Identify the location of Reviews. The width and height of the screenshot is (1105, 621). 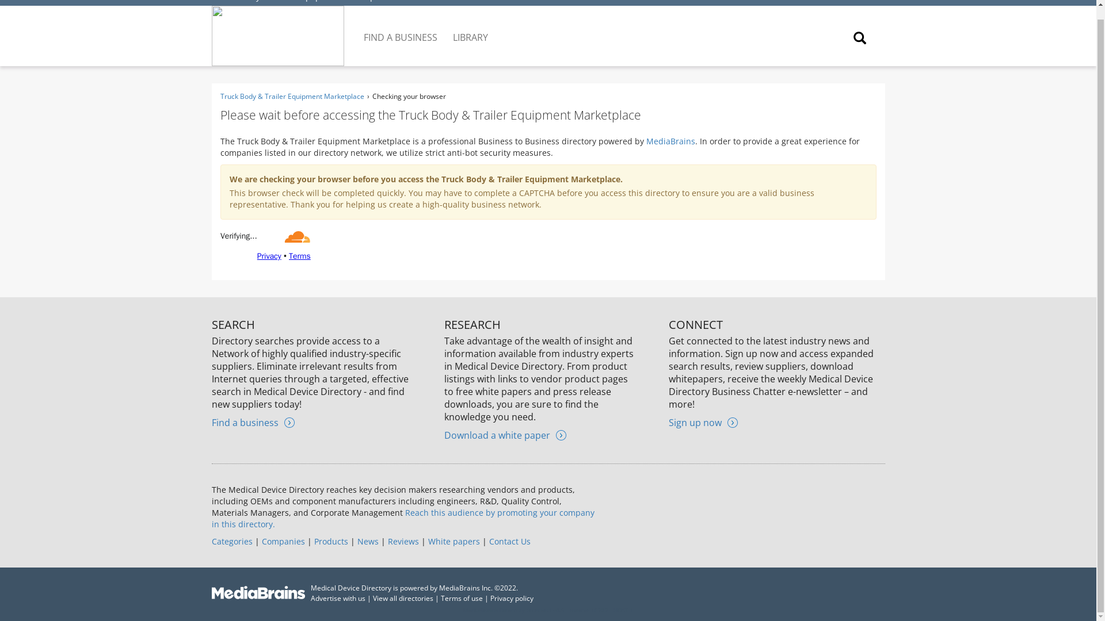
(403, 542).